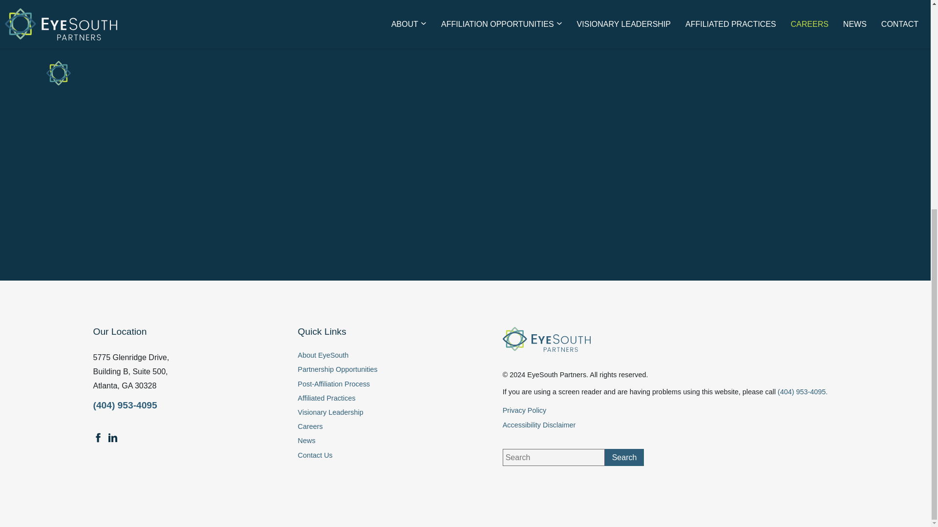  What do you see at coordinates (372, 369) in the screenshot?
I see `Partnership Opportunities` at bounding box center [372, 369].